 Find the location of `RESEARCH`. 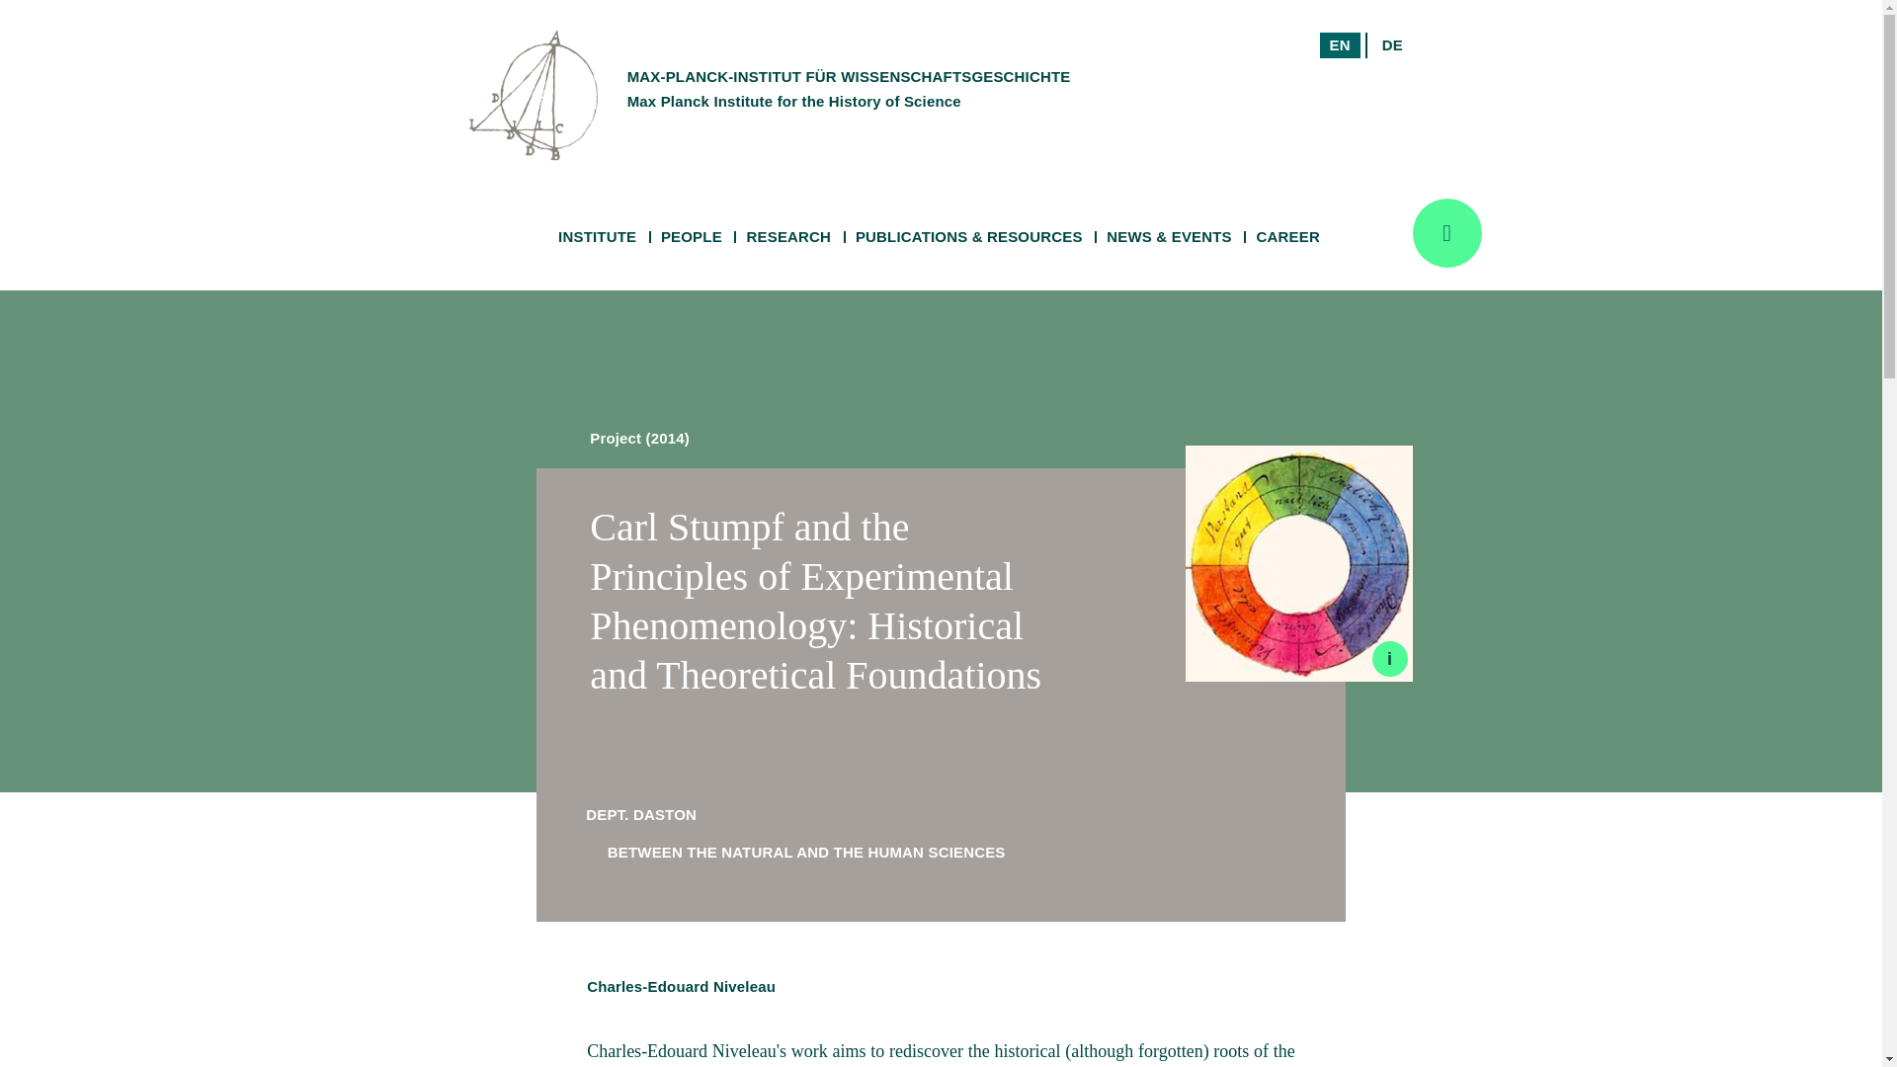

RESEARCH is located at coordinates (788, 237).